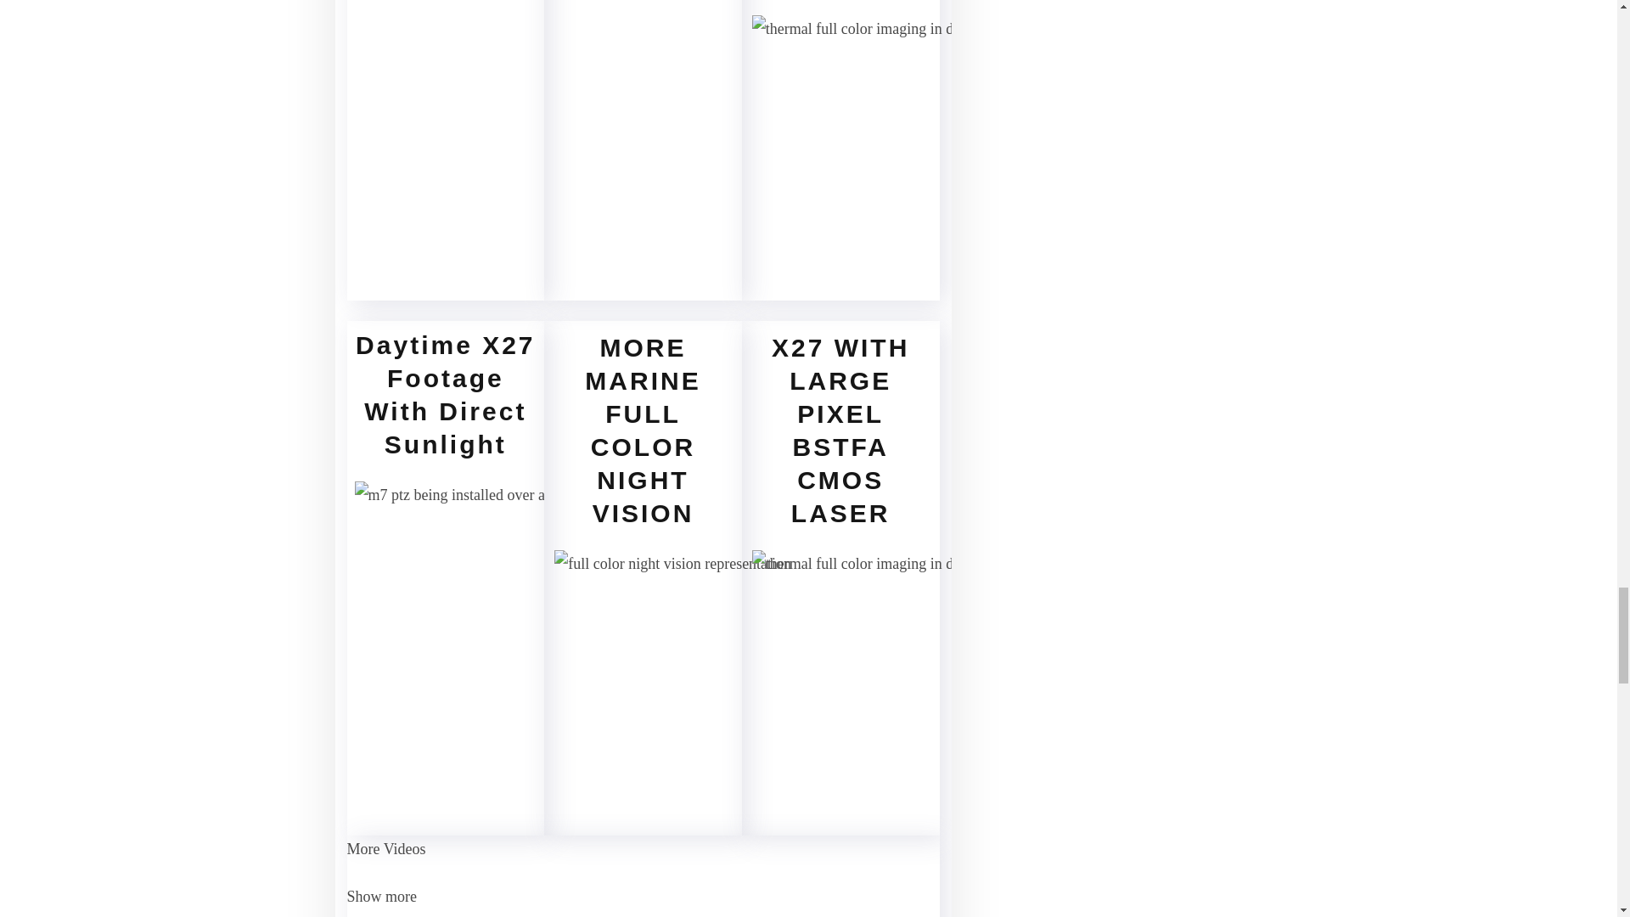 The height and width of the screenshot is (917, 1630). What do you see at coordinates (540, 112) in the screenshot?
I see `Full Color Night Vision - X27 Osprey Gen 4 Night Vision` at bounding box center [540, 112].